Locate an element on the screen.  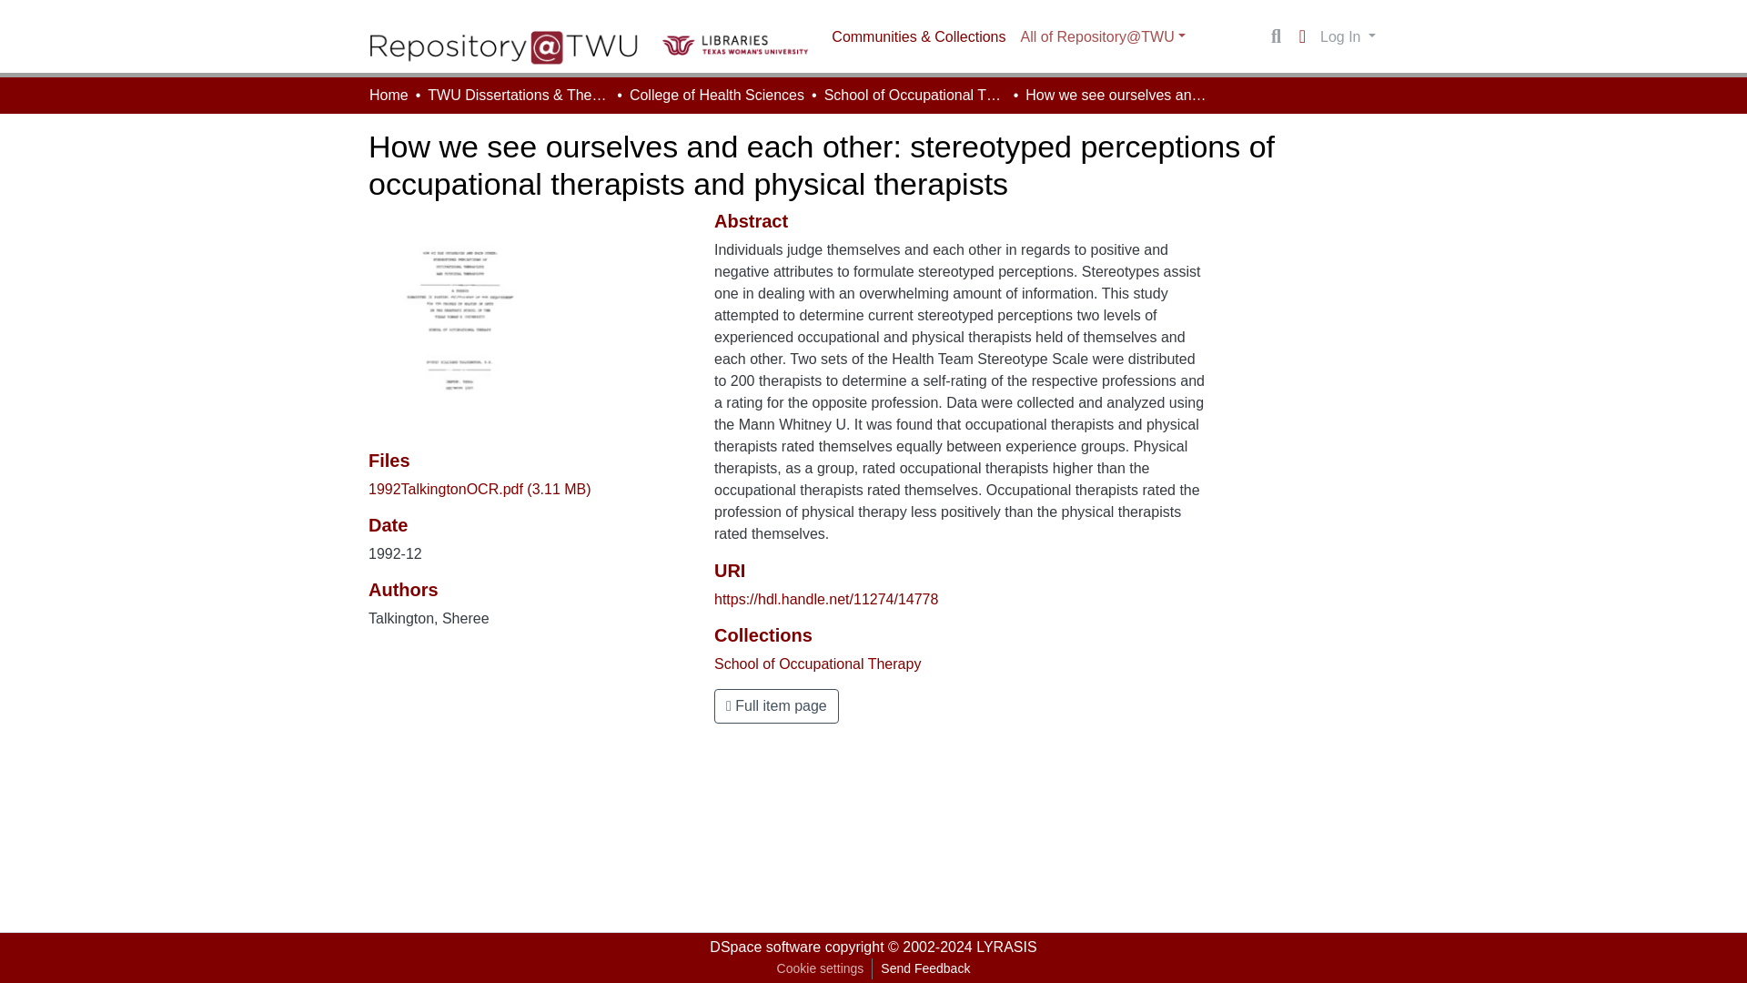
Send Feedback is located at coordinates (924, 968).